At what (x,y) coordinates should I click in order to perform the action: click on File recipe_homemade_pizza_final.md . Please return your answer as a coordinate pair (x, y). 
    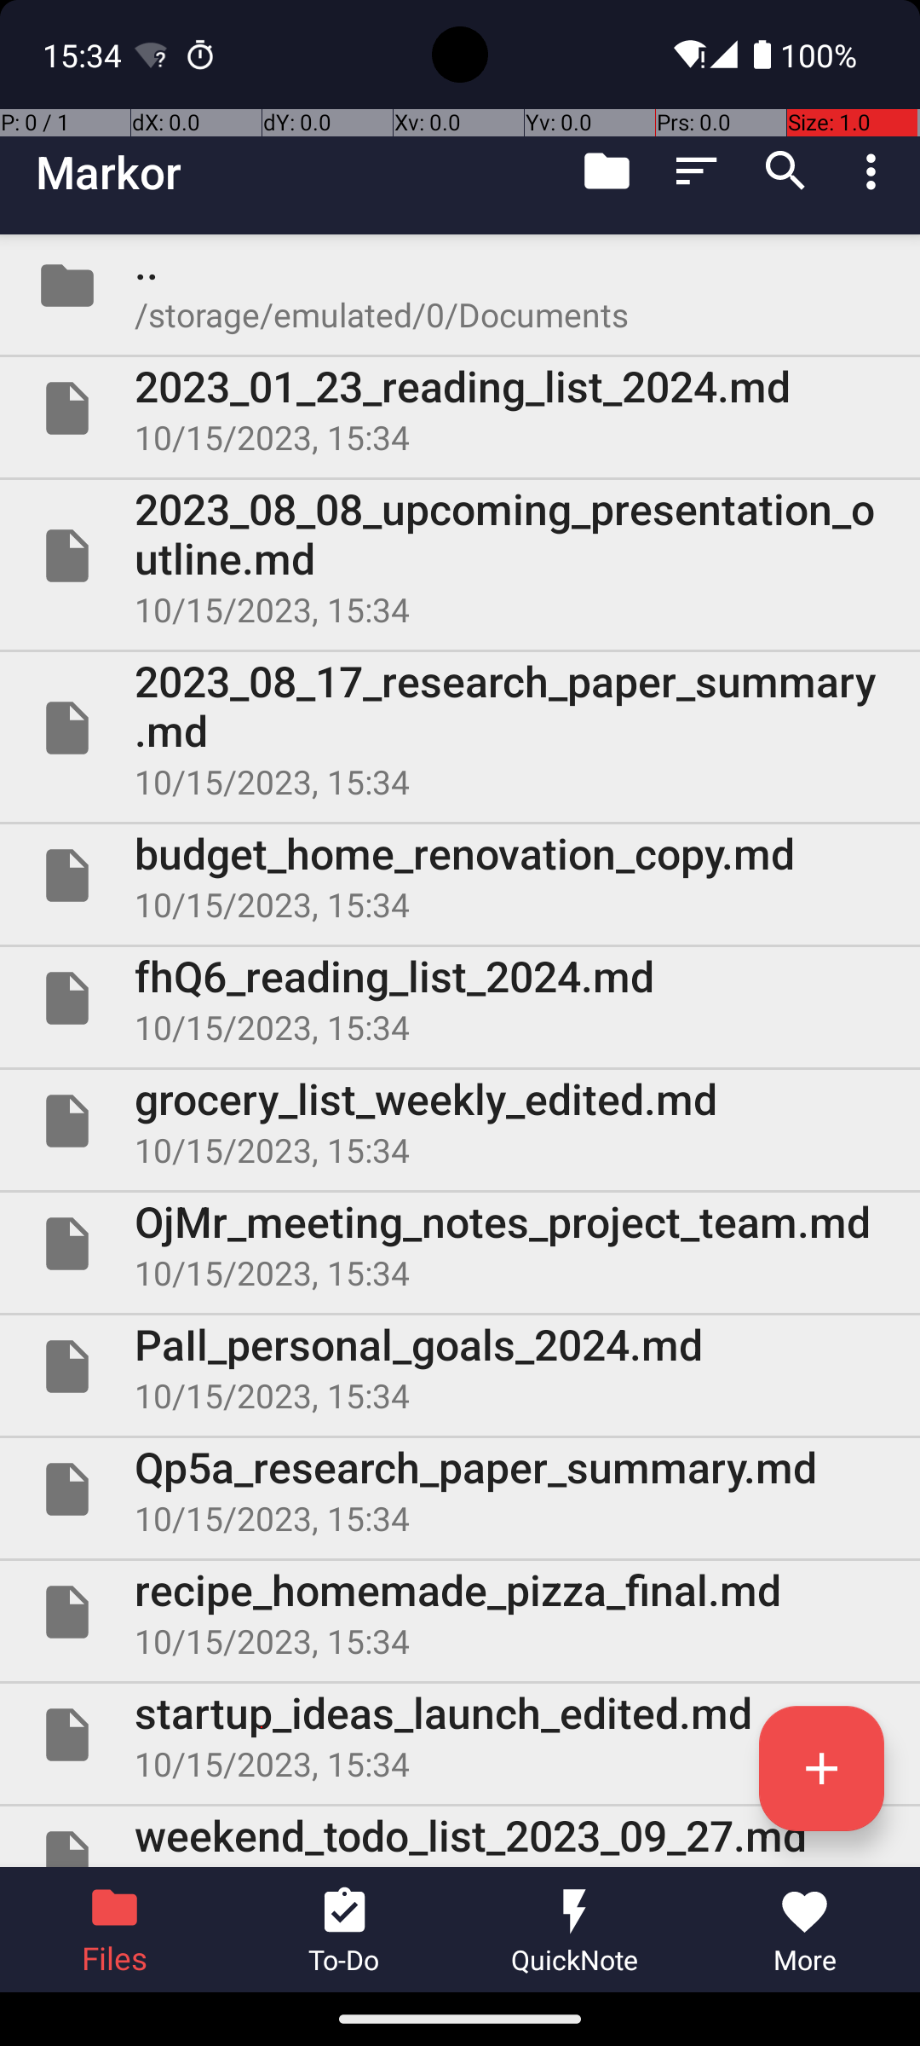
    Looking at the image, I should click on (460, 1612).